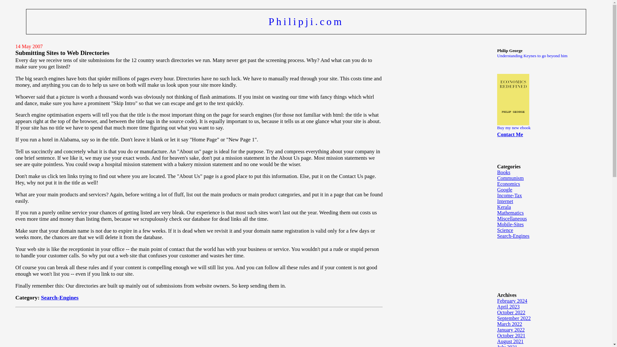  What do you see at coordinates (511, 330) in the screenshot?
I see `January 2022` at bounding box center [511, 330].